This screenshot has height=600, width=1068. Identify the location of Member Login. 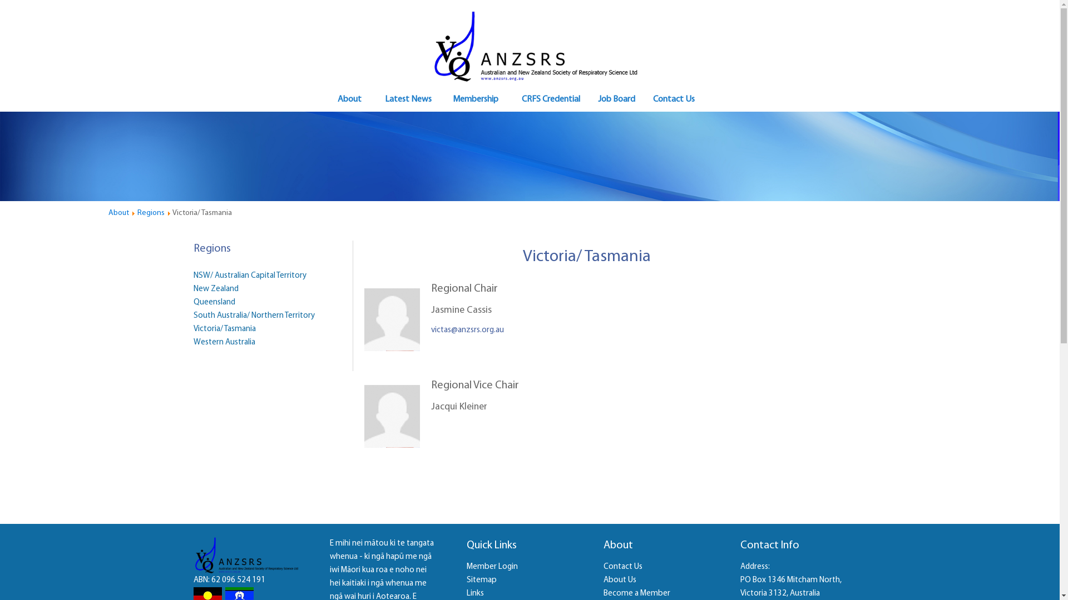
(492, 567).